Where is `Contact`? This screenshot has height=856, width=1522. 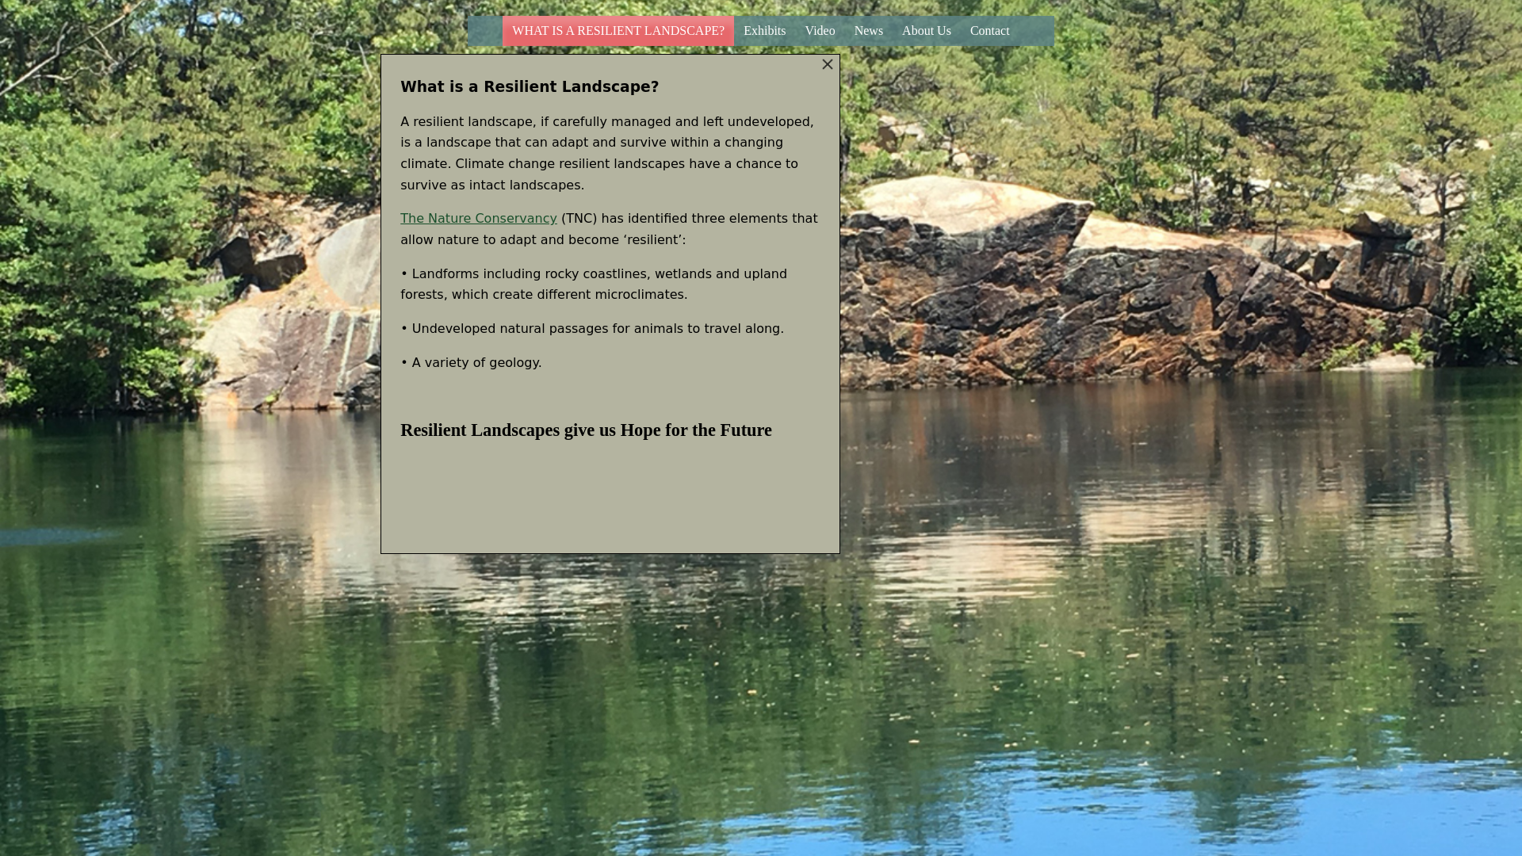 Contact is located at coordinates (989, 31).